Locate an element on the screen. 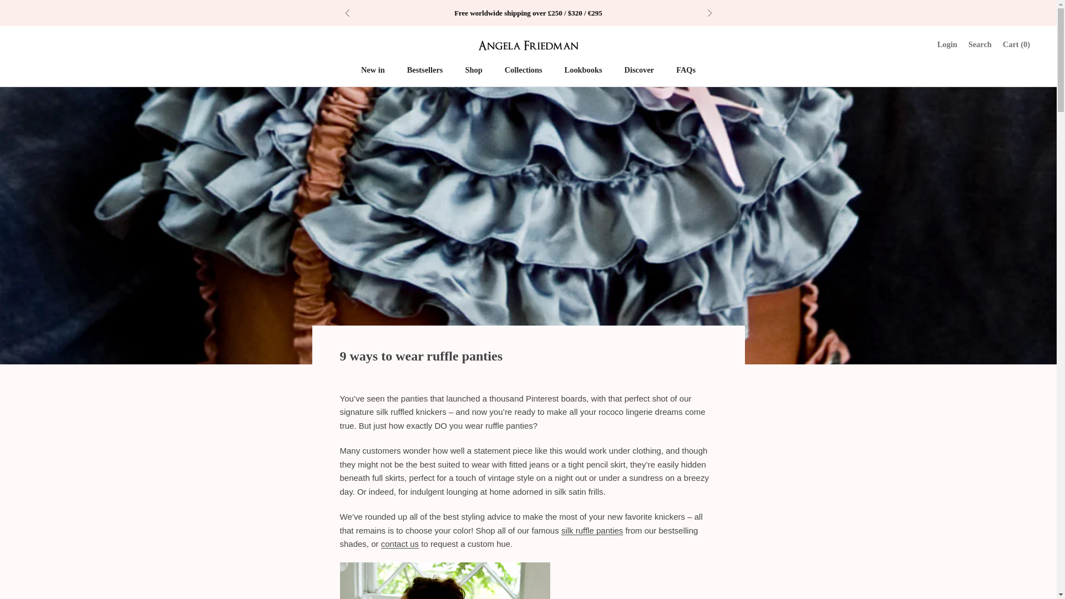 This screenshot has height=599, width=1065. New in is located at coordinates (373, 70).